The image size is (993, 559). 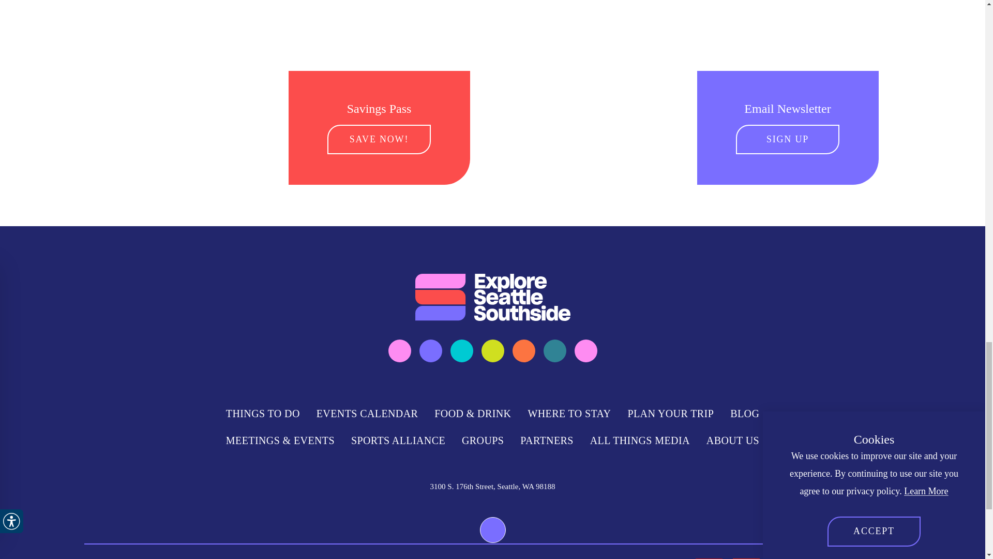 I want to click on SIGN UP, so click(x=787, y=140).